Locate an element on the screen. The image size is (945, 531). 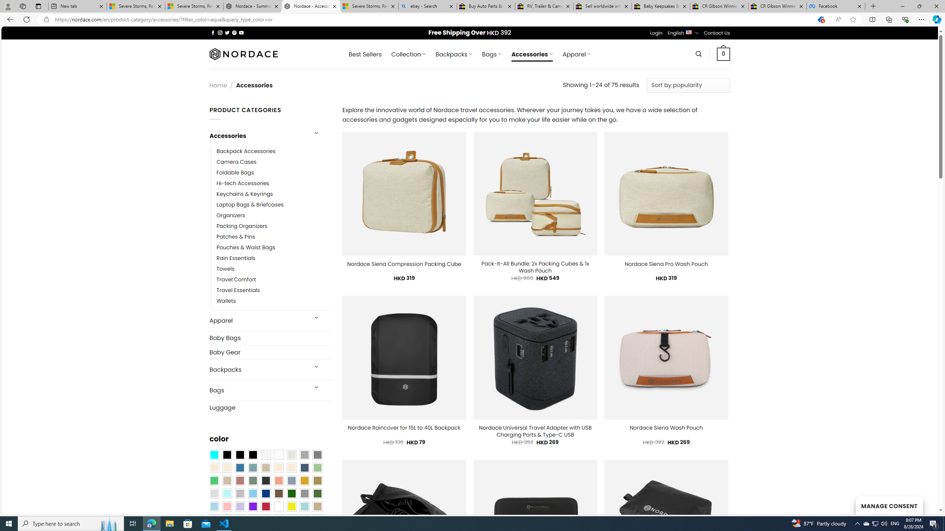
Sky Blue is located at coordinates (252, 494).